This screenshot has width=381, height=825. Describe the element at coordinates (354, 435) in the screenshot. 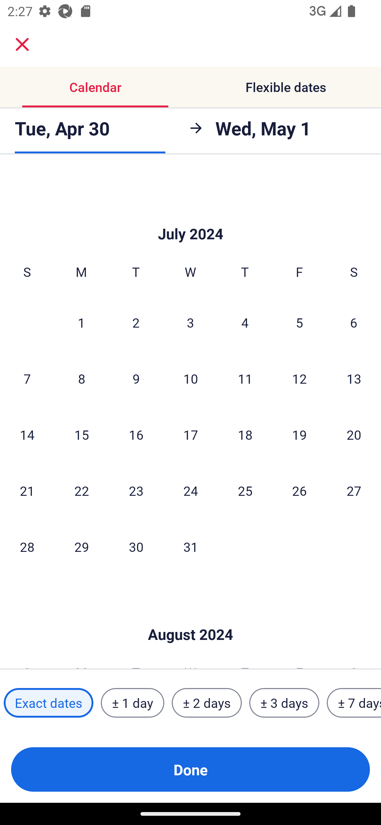

I see `20 Saturday, July 20, 2024` at that location.